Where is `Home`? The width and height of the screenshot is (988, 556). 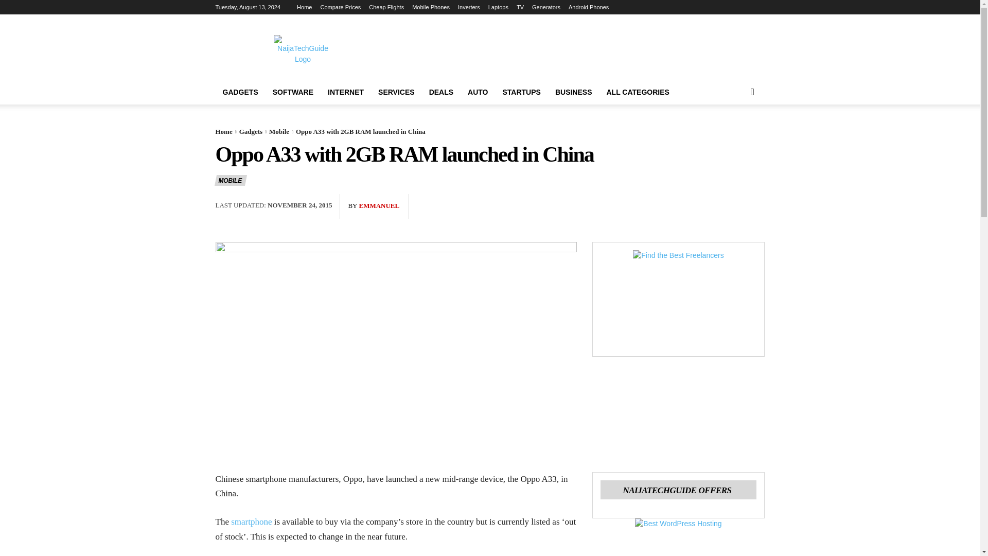 Home is located at coordinates (305, 7).